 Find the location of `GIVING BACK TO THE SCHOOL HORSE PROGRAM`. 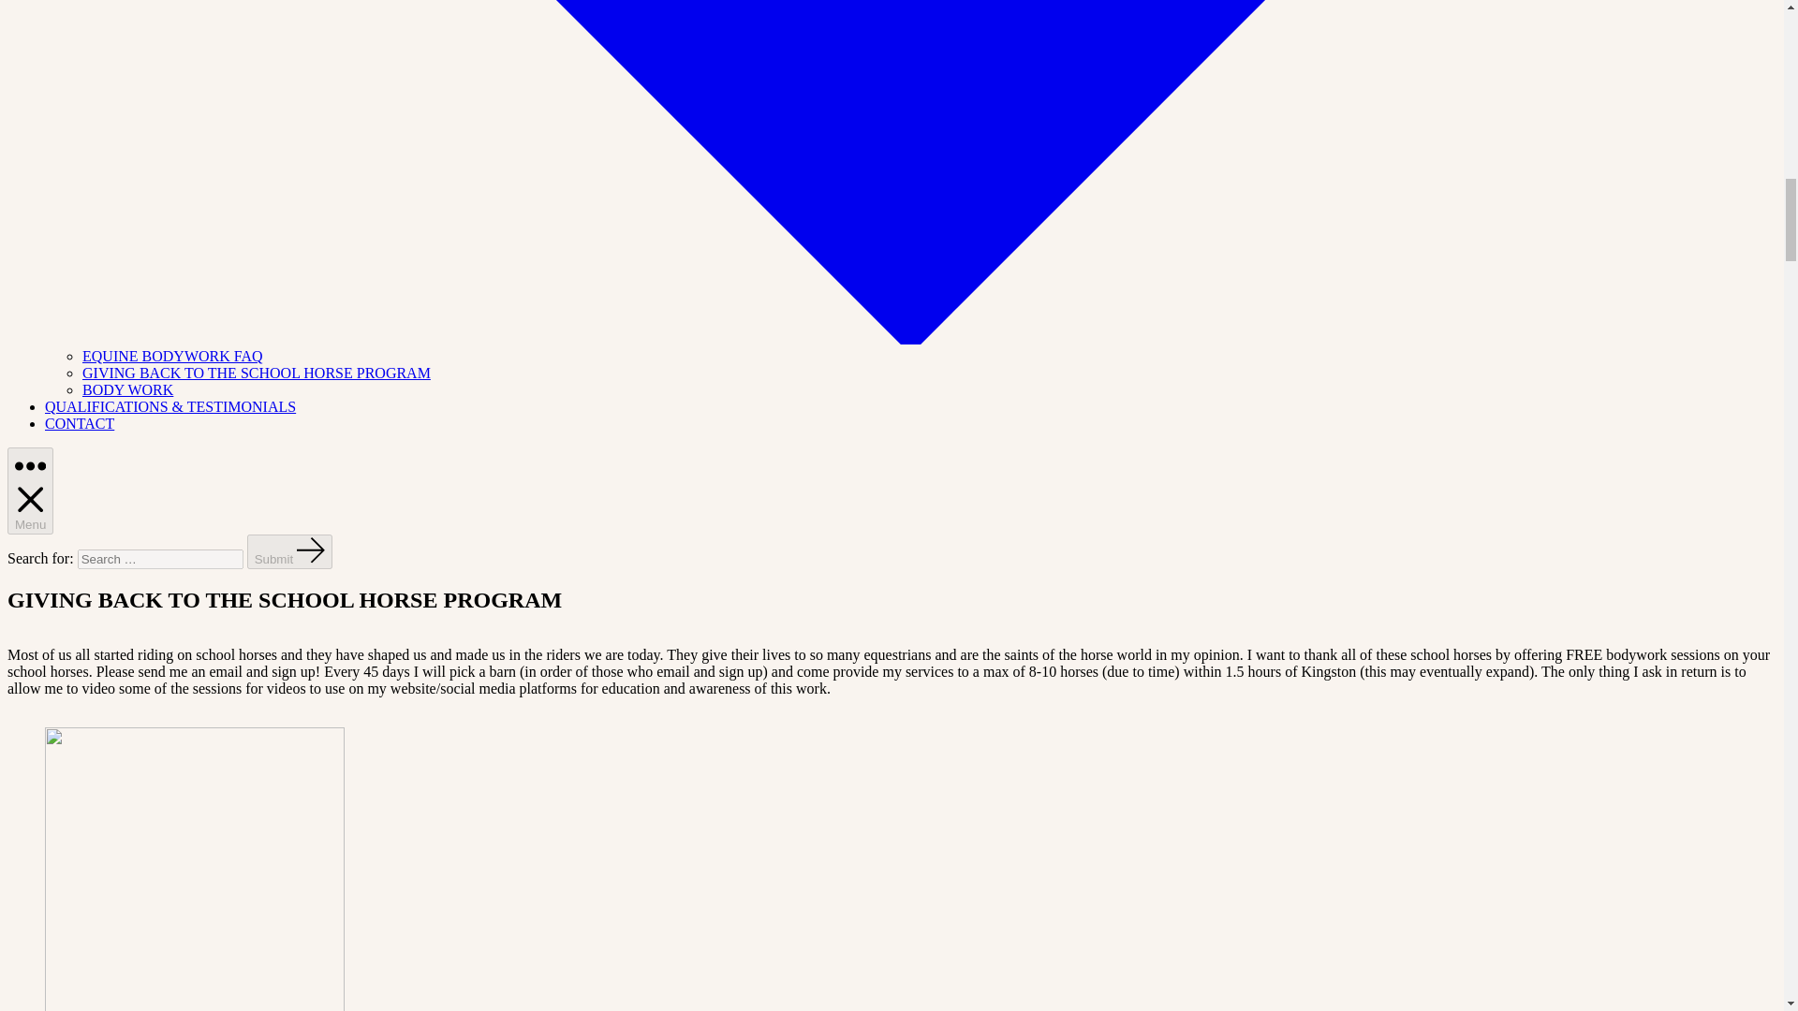

GIVING BACK TO THE SCHOOL HORSE PROGRAM is located at coordinates (257, 373).